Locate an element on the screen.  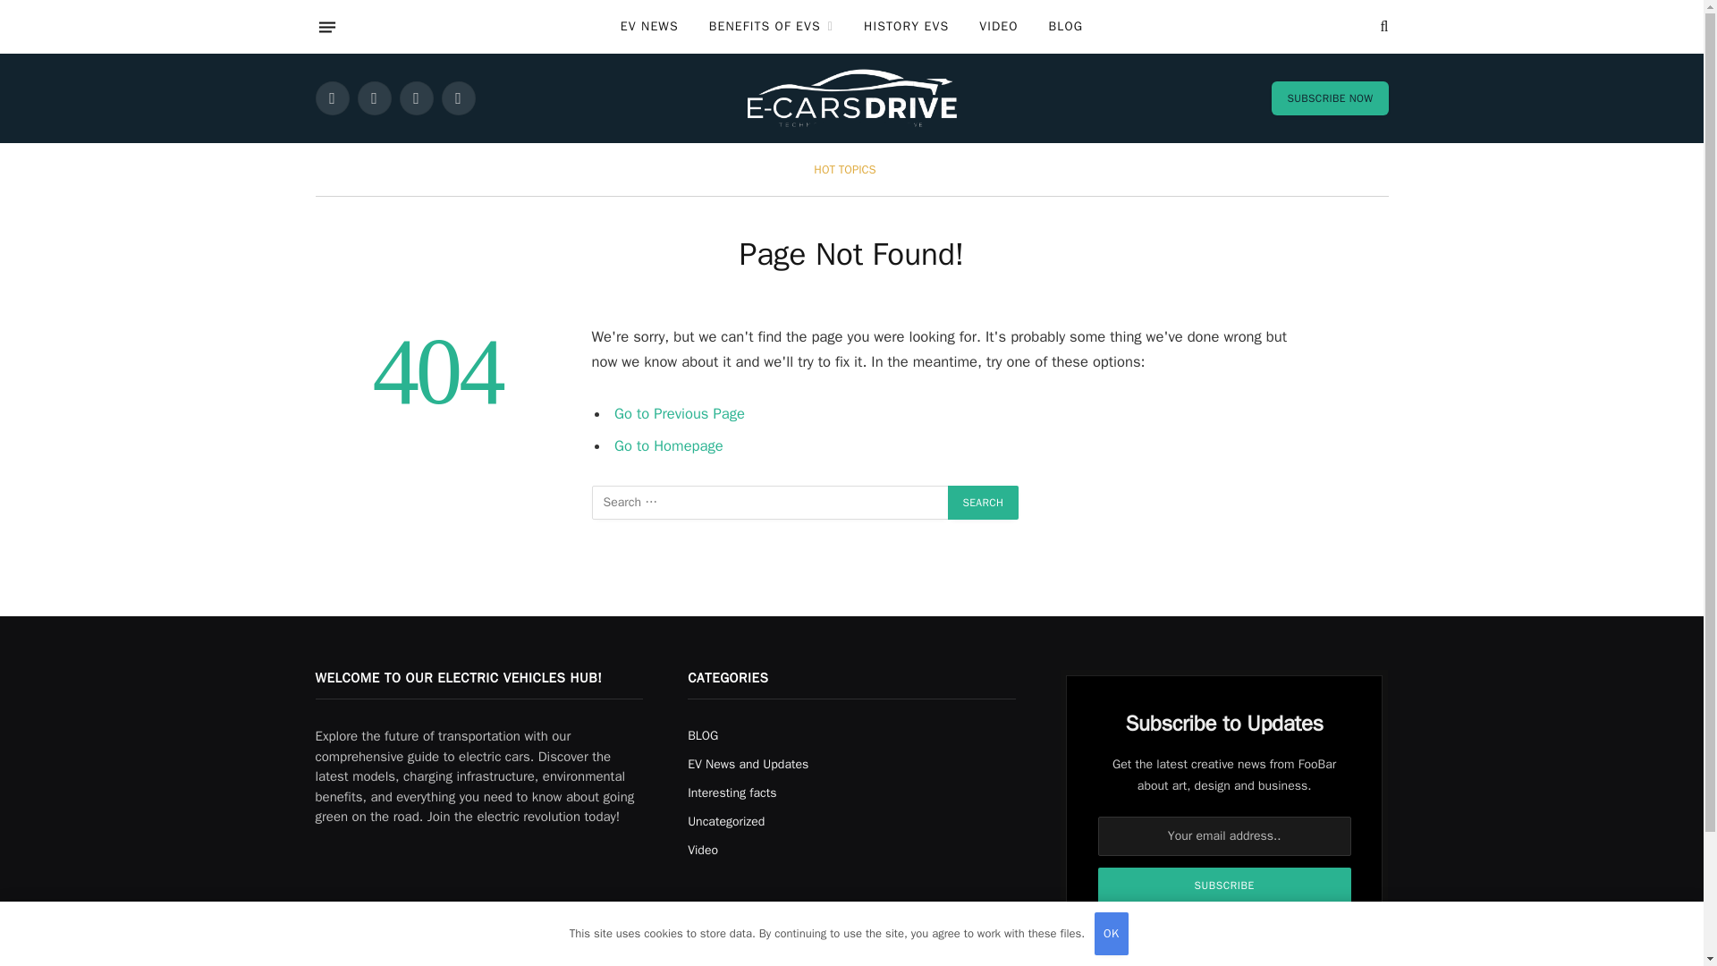
HISTORY EVS is located at coordinates (905, 27).